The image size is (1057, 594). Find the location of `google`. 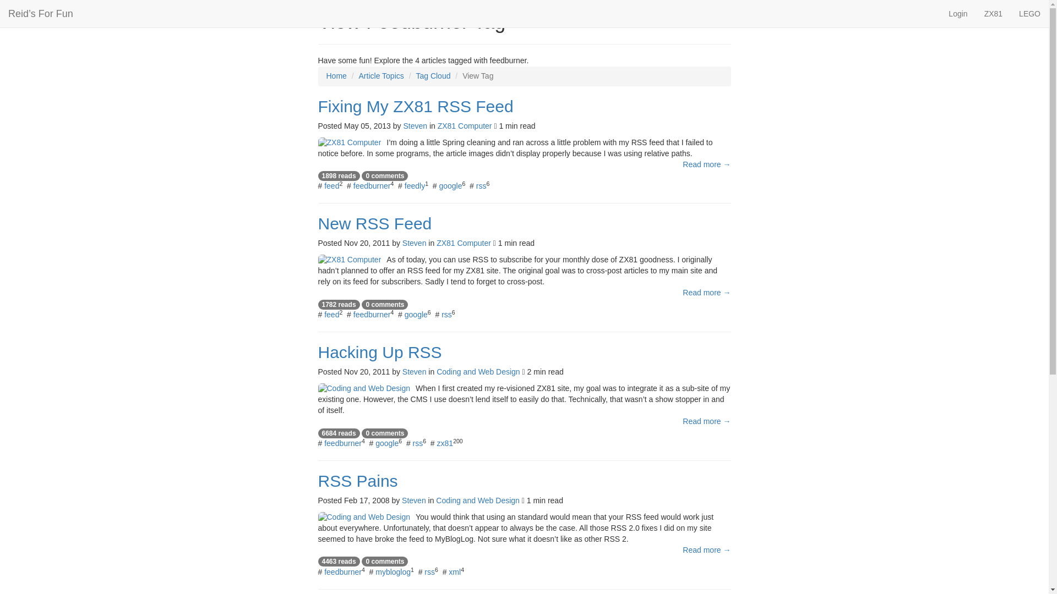

google is located at coordinates (450, 186).